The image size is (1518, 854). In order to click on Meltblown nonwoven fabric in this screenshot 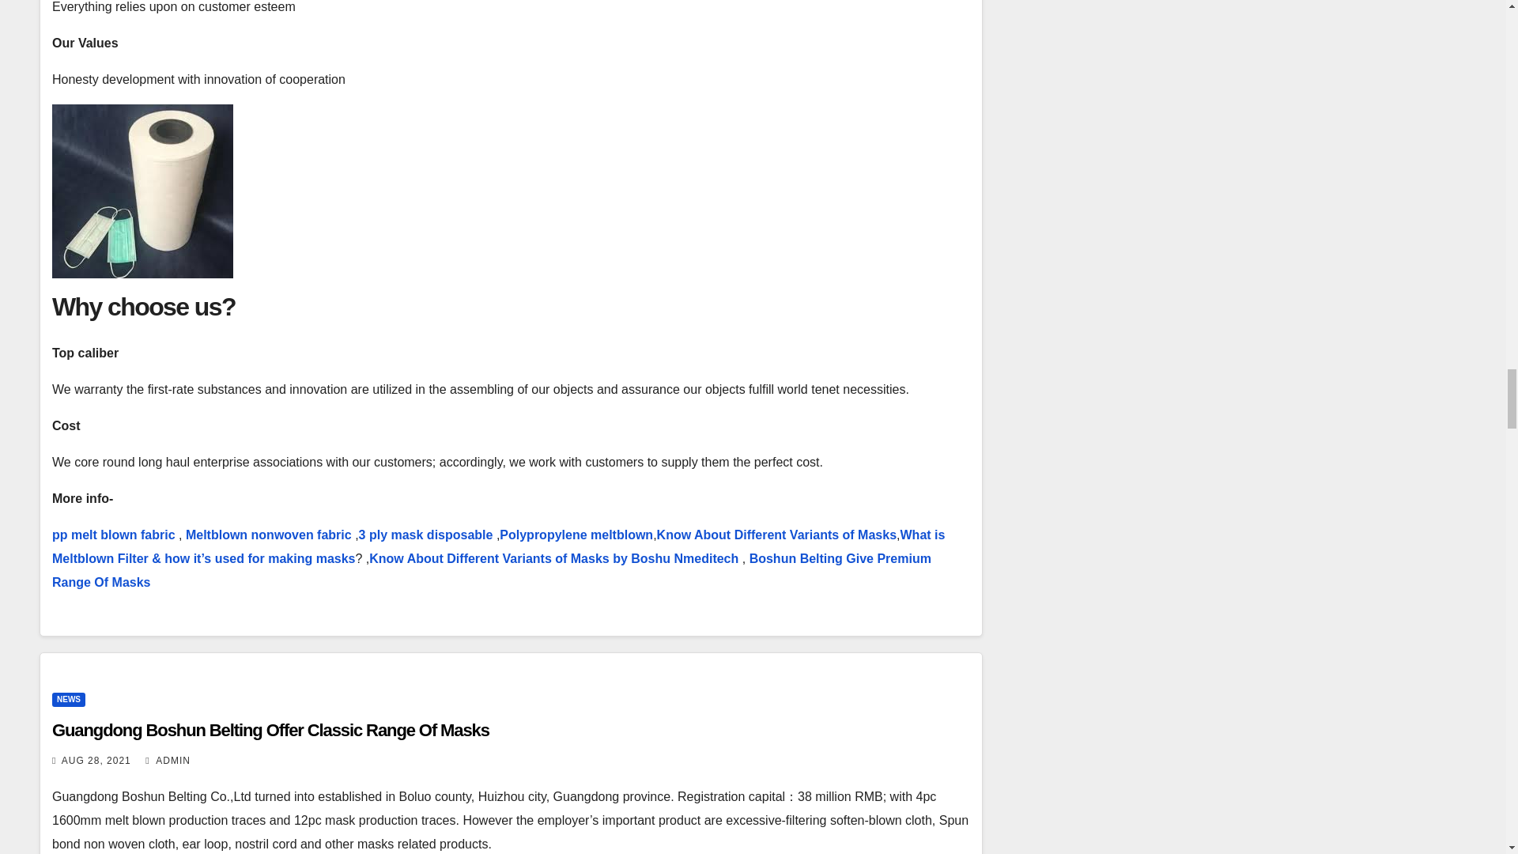, I will do `click(269, 535)`.